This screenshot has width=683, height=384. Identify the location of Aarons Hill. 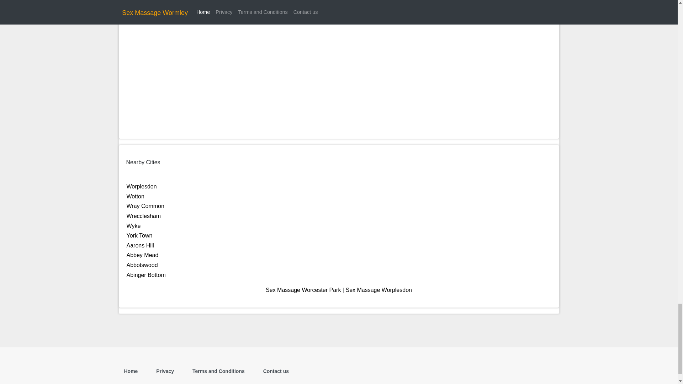
(140, 245).